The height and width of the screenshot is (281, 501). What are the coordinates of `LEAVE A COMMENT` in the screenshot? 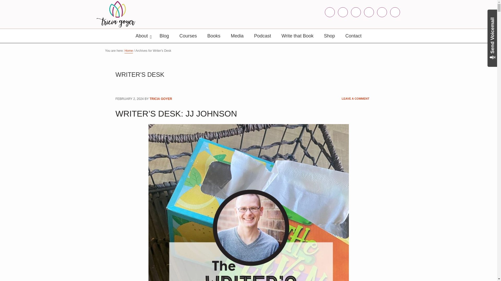 It's located at (355, 99).